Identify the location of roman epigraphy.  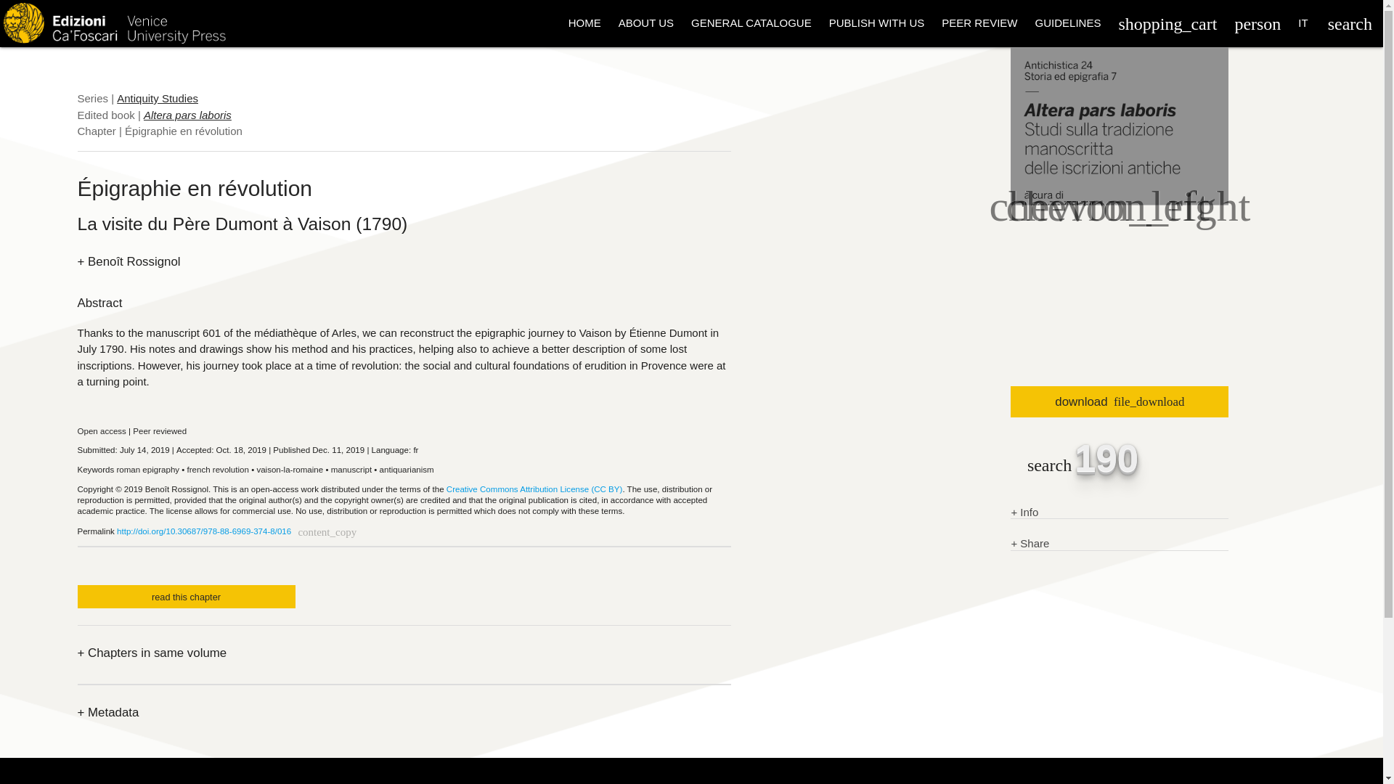
(147, 470).